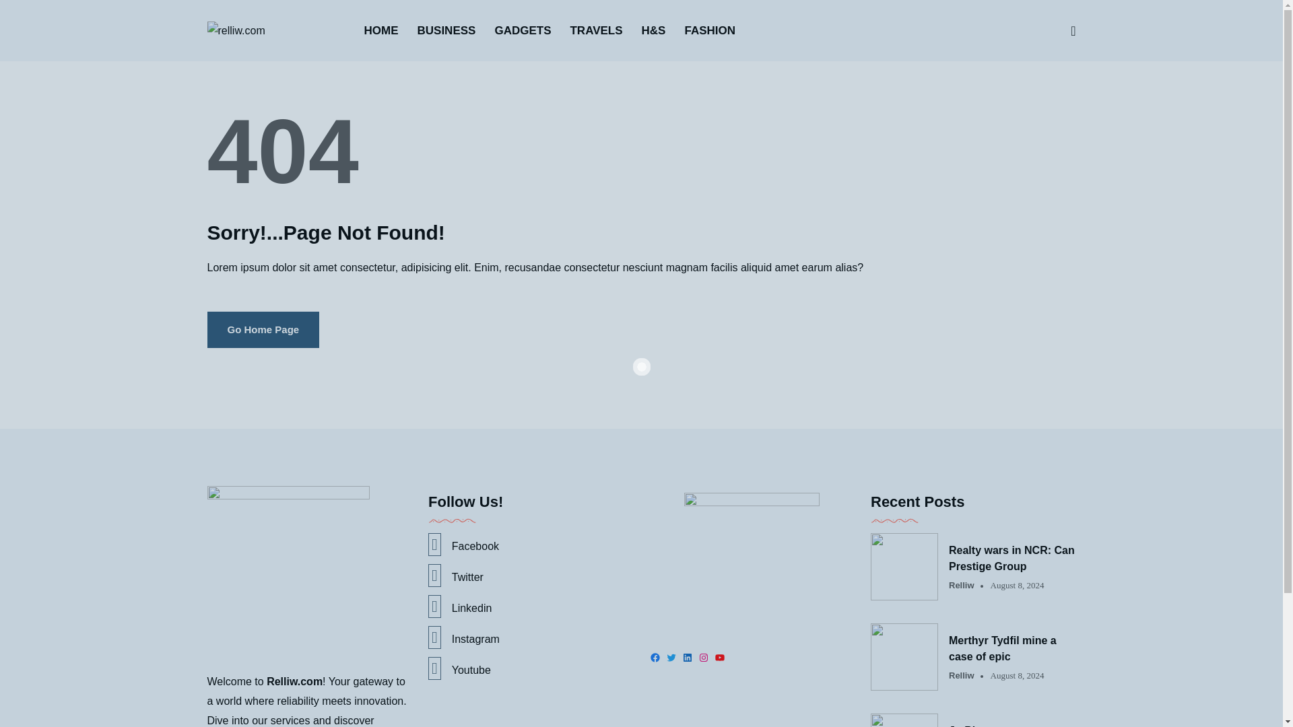 The width and height of the screenshot is (1293, 727). I want to click on GADGETS, so click(522, 30).